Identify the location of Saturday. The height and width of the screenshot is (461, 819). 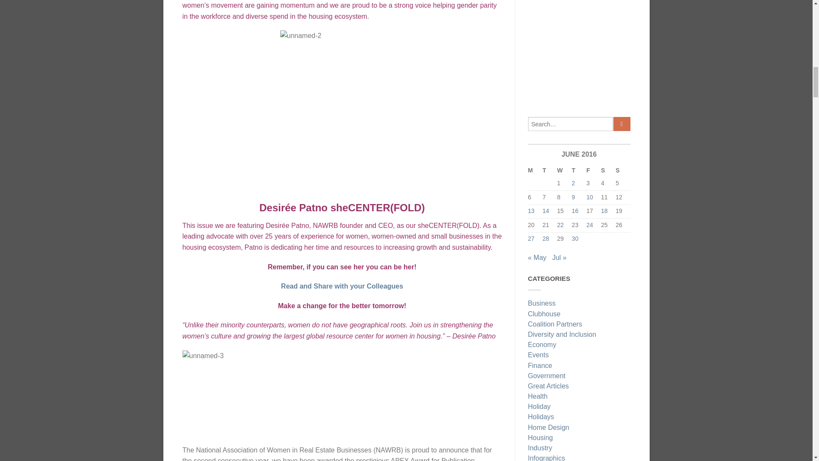
(608, 170).